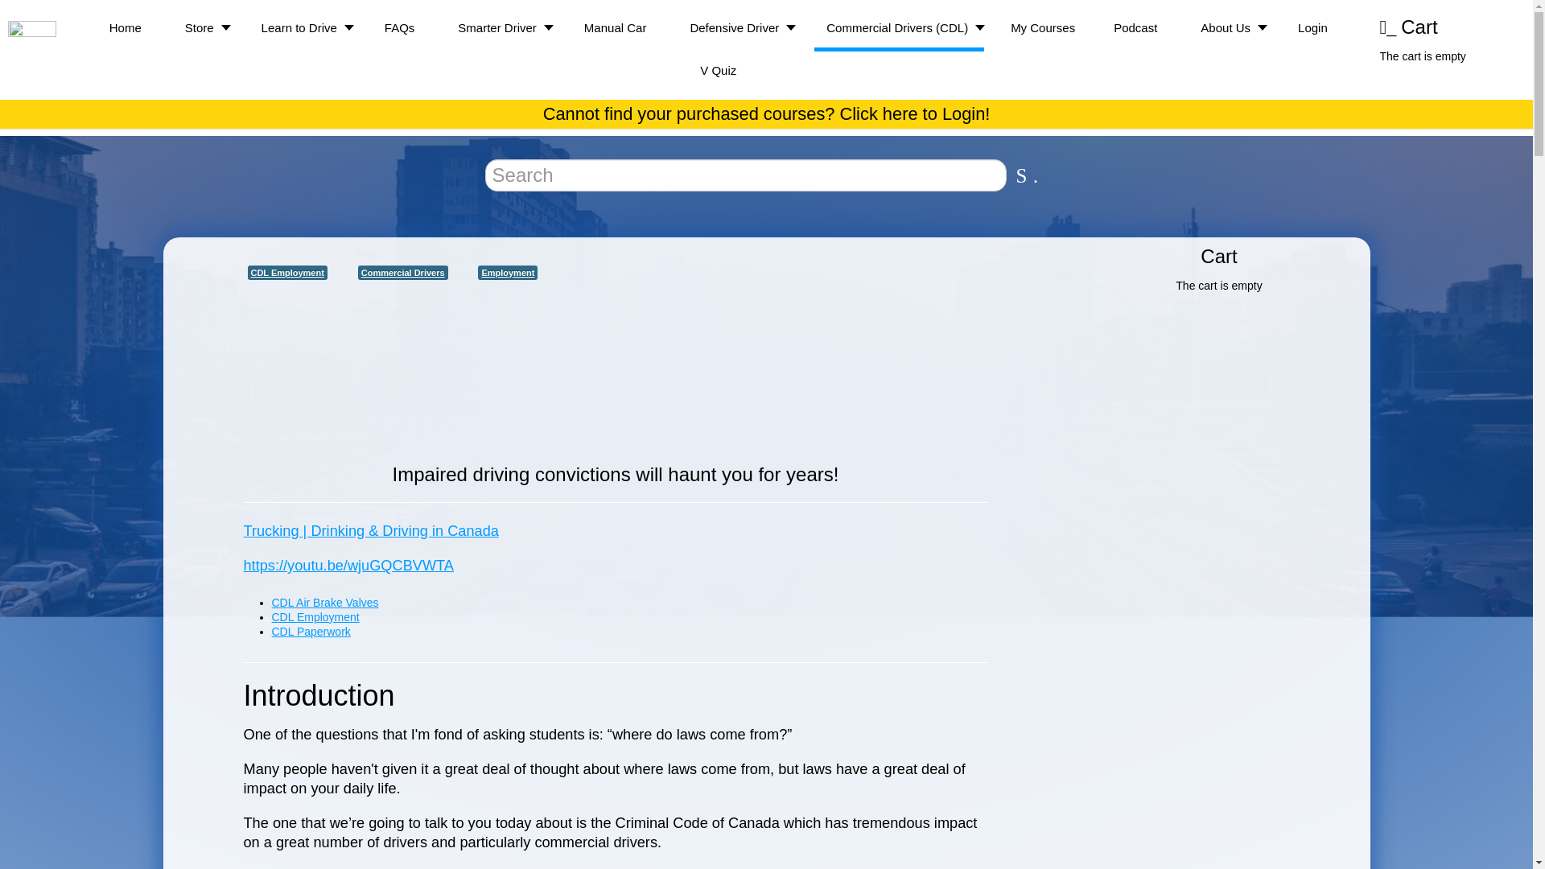  Describe the element at coordinates (201, 27) in the screenshot. I see `Store` at that location.